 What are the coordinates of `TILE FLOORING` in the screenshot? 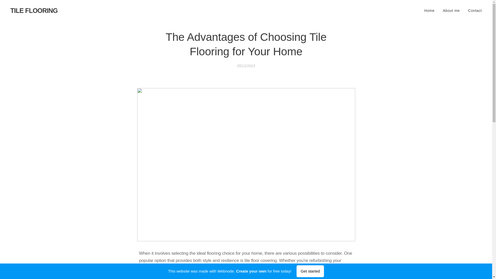 It's located at (34, 11).